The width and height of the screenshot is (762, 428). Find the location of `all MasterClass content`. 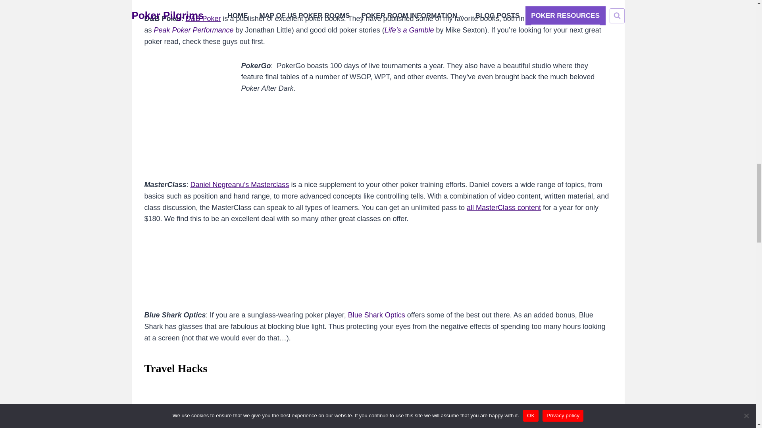

all MasterClass content is located at coordinates (504, 208).